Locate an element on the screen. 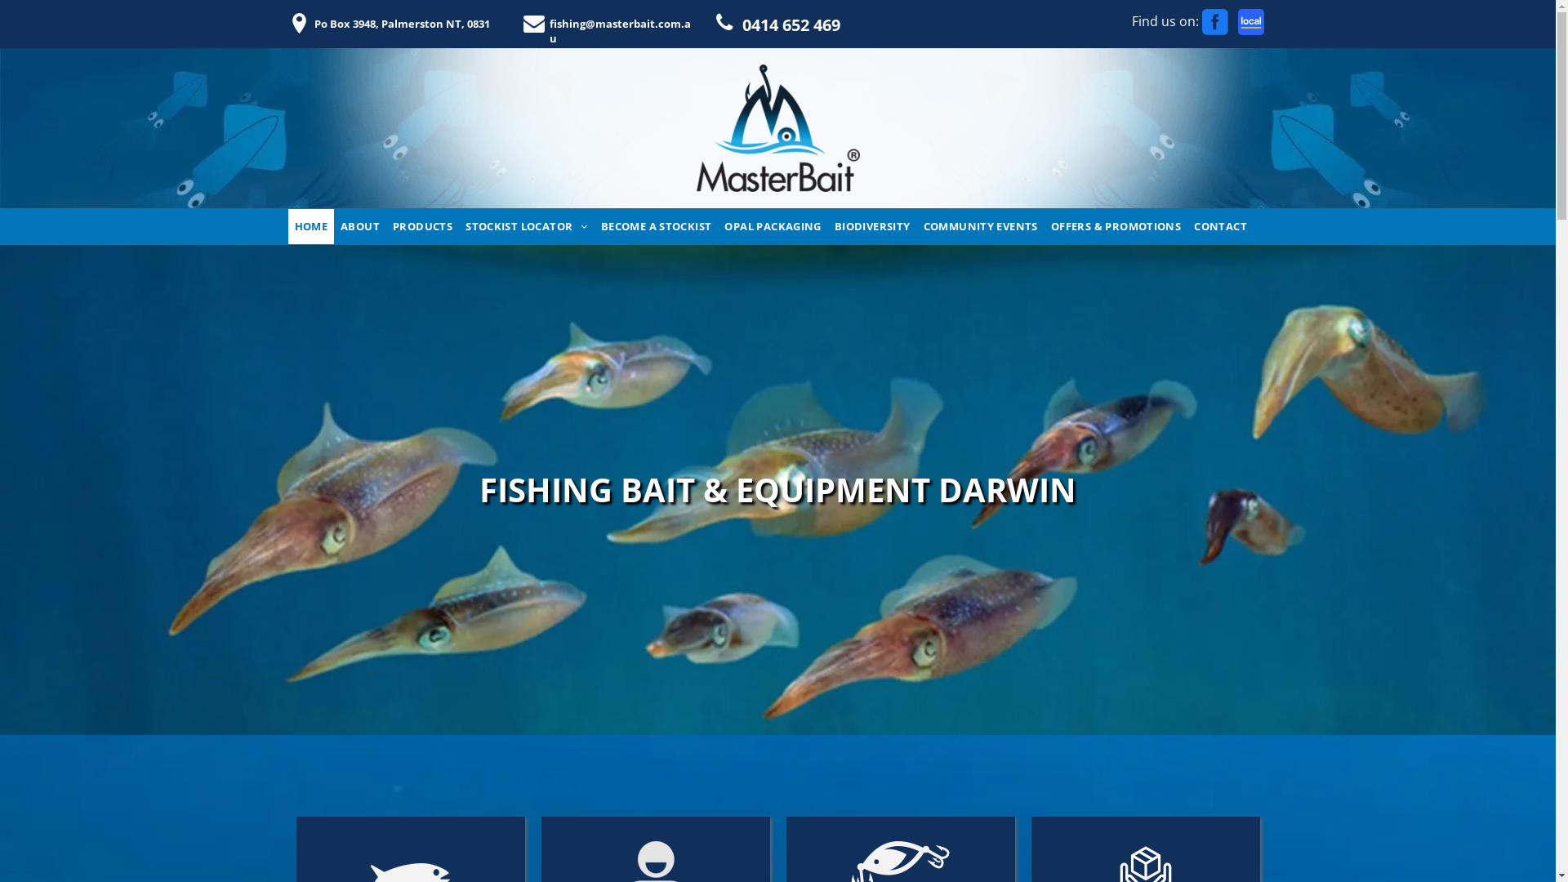 The width and height of the screenshot is (1568, 882). STOCKIST LOCATOR is located at coordinates (527, 227).